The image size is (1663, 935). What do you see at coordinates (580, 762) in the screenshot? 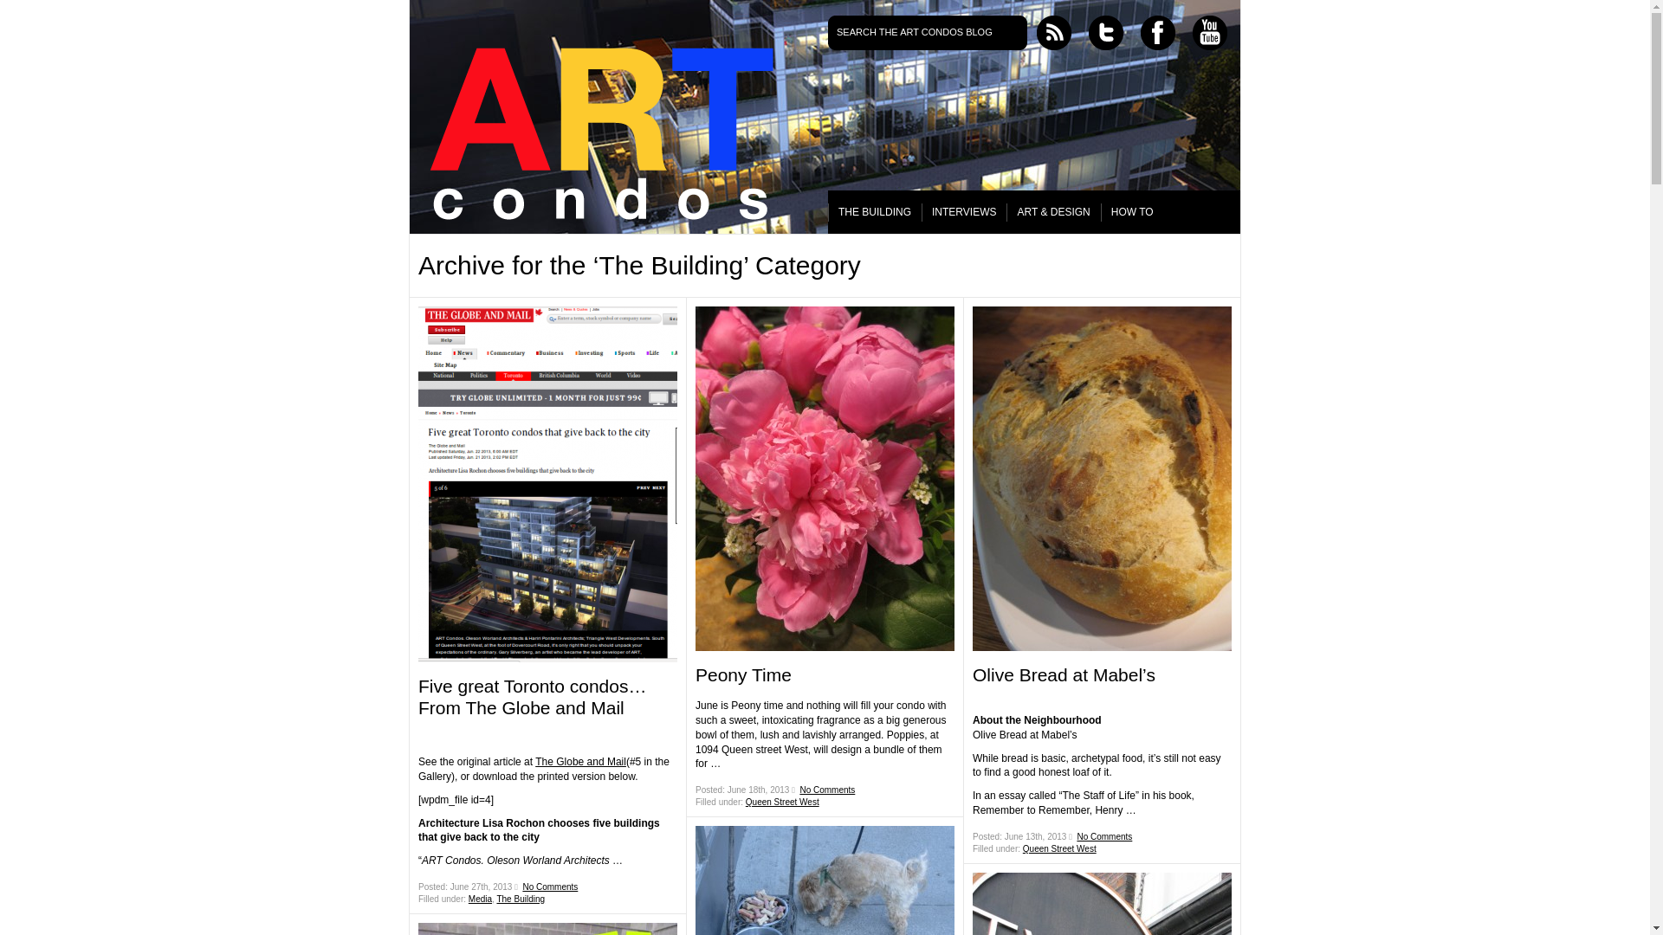
I see `The Globe and Mail` at bounding box center [580, 762].